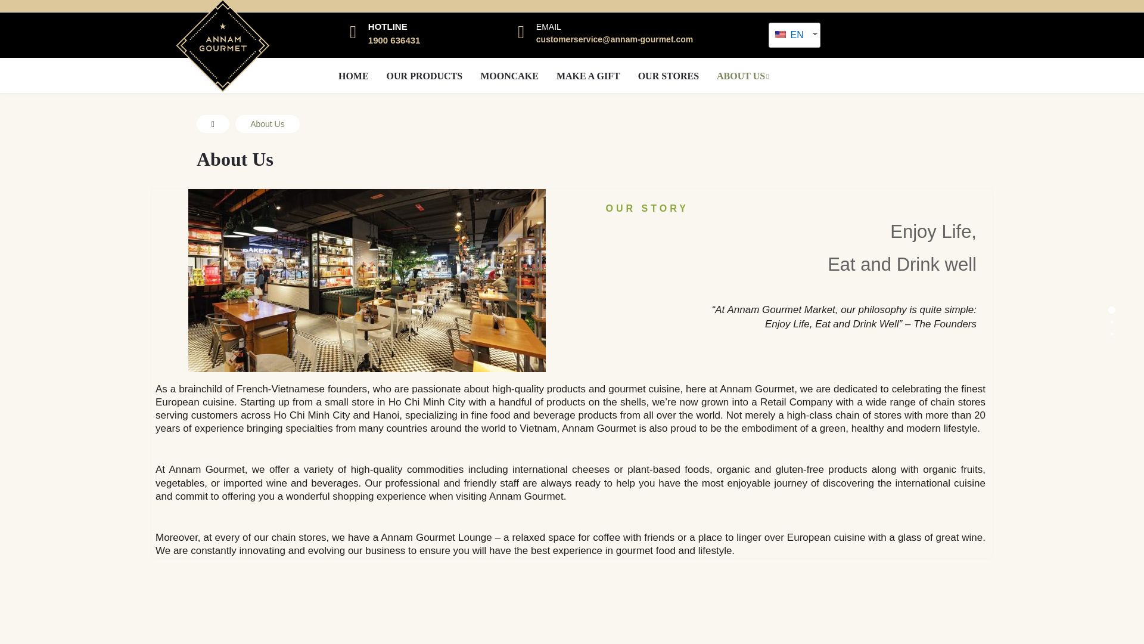 This screenshot has width=1144, height=644. What do you see at coordinates (353, 76) in the screenshot?
I see `HOME` at bounding box center [353, 76].